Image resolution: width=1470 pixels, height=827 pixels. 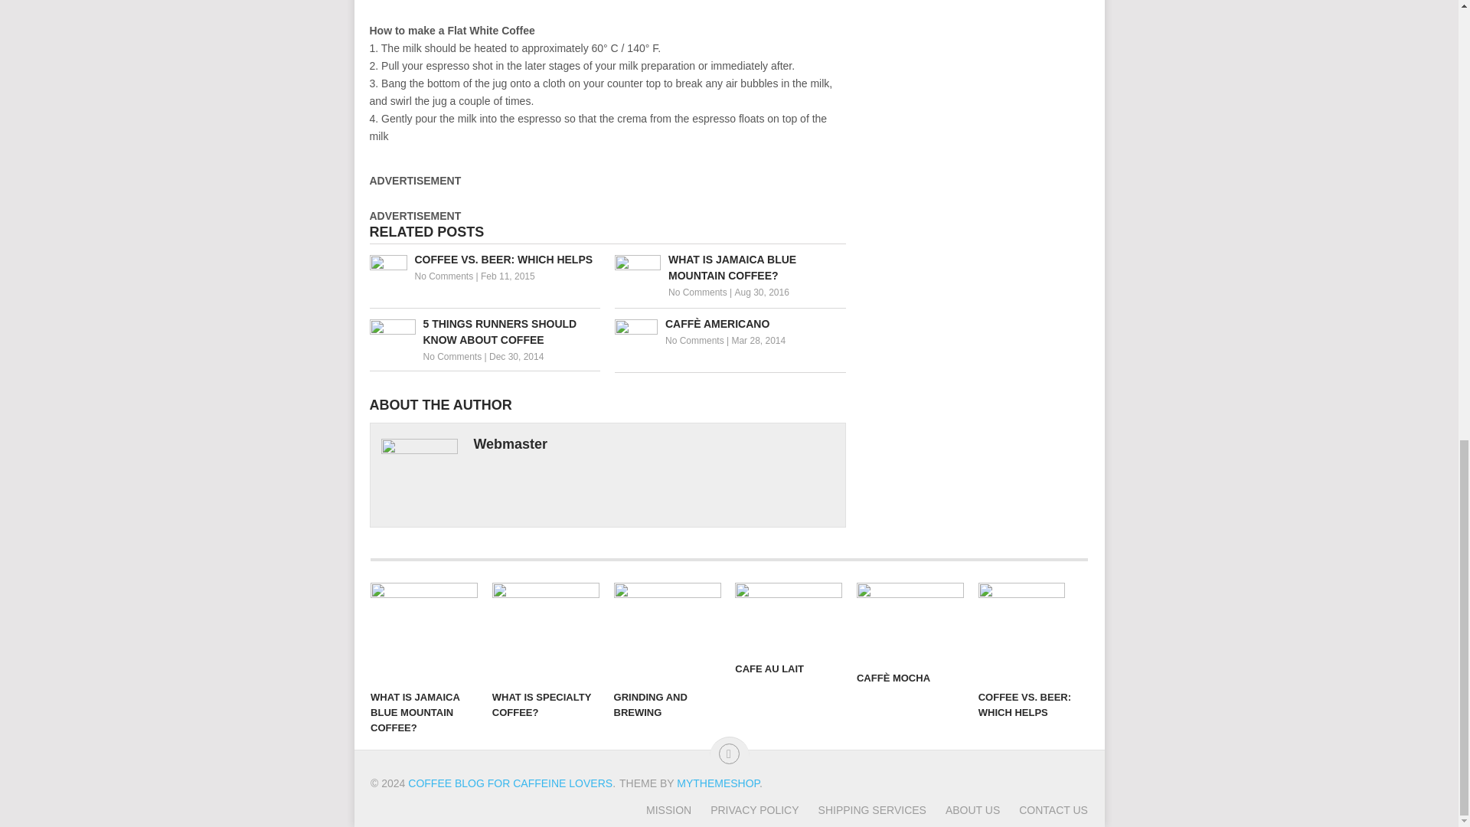 I want to click on No Comments, so click(x=452, y=357).